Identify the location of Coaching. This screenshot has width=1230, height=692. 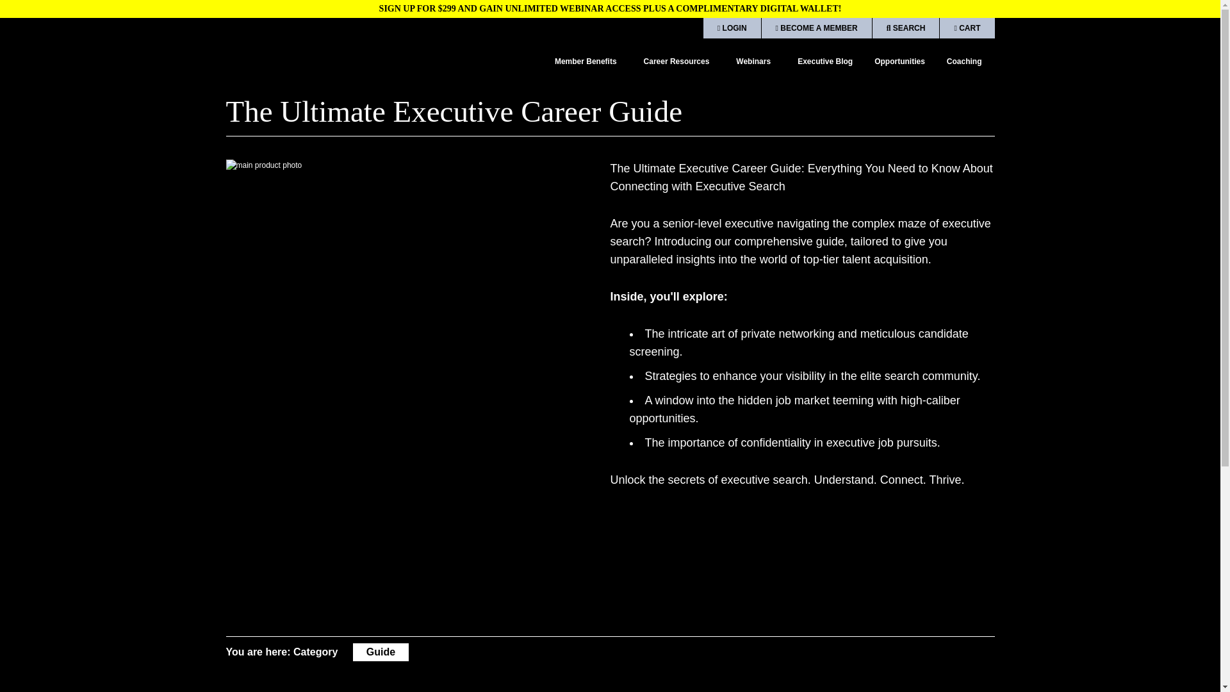
(965, 62).